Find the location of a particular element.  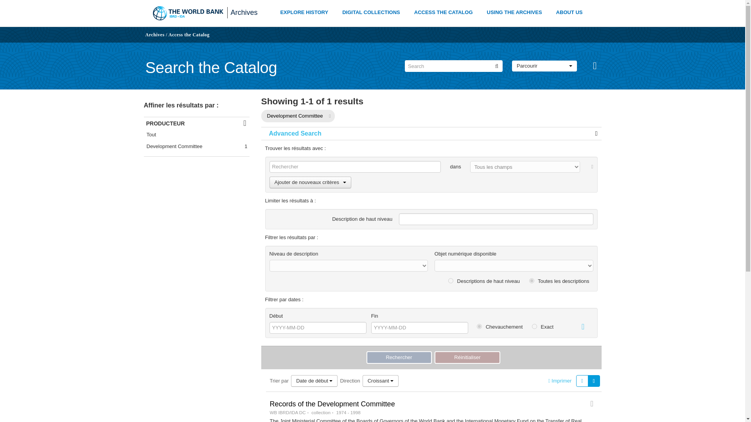

Tout is located at coordinates (196, 134).